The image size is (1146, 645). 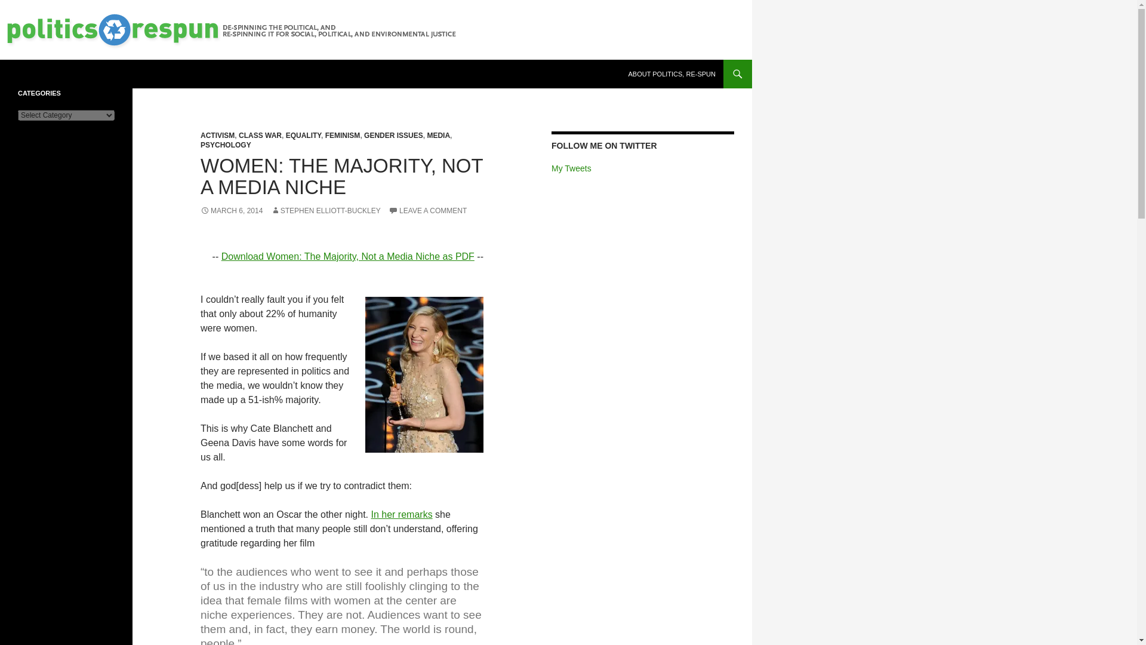 I want to click on MARCH 6, 2014, so click(x=232, y=210).